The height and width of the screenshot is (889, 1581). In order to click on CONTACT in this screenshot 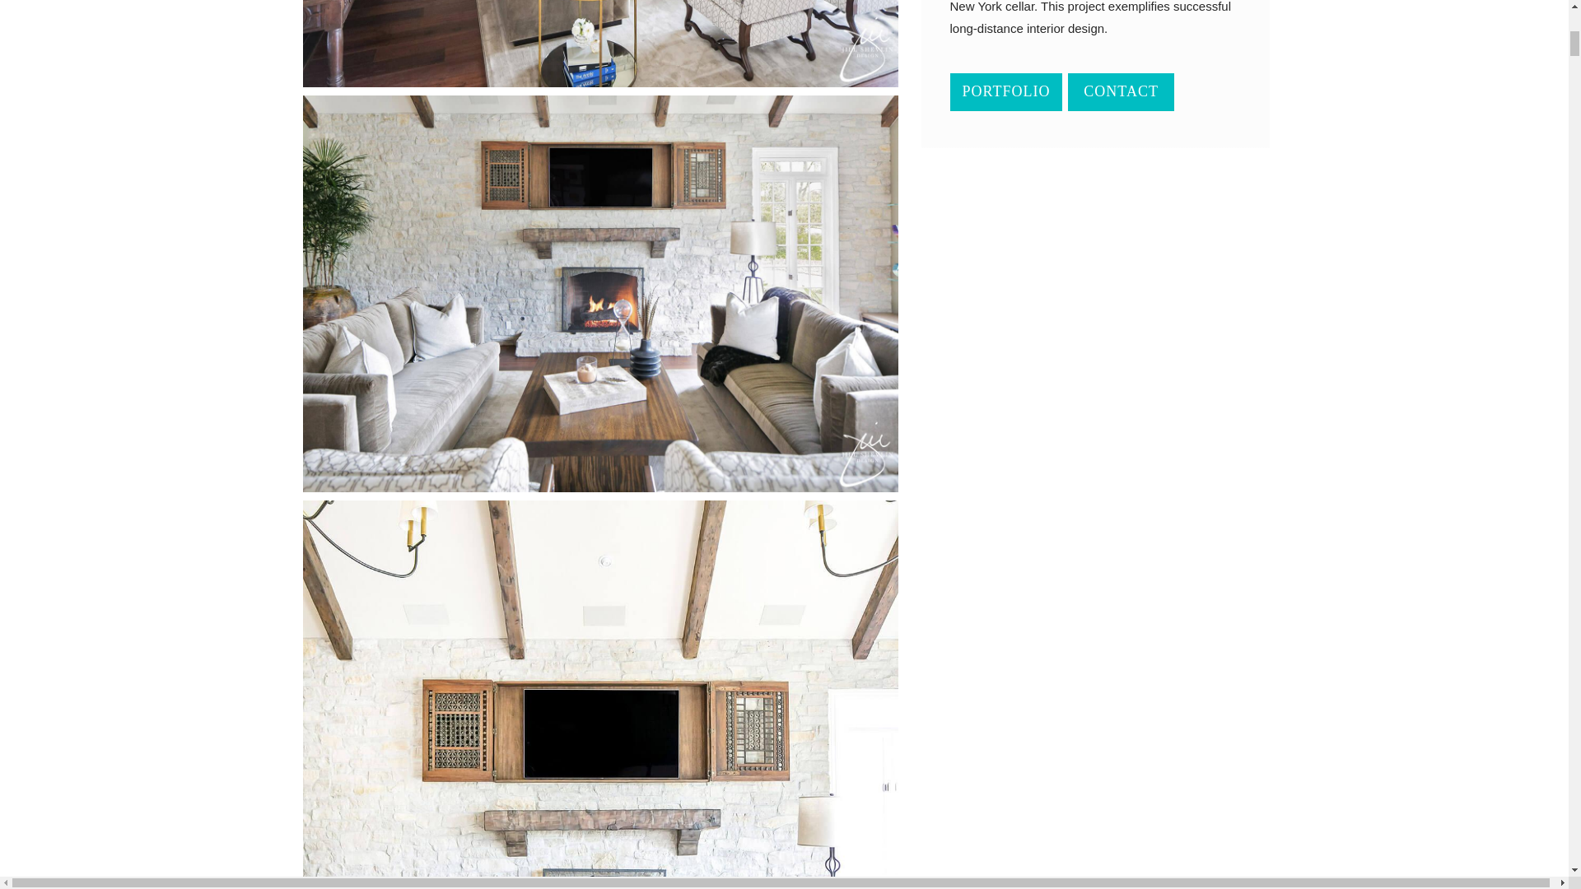, I will do `click(1122, 92)`.